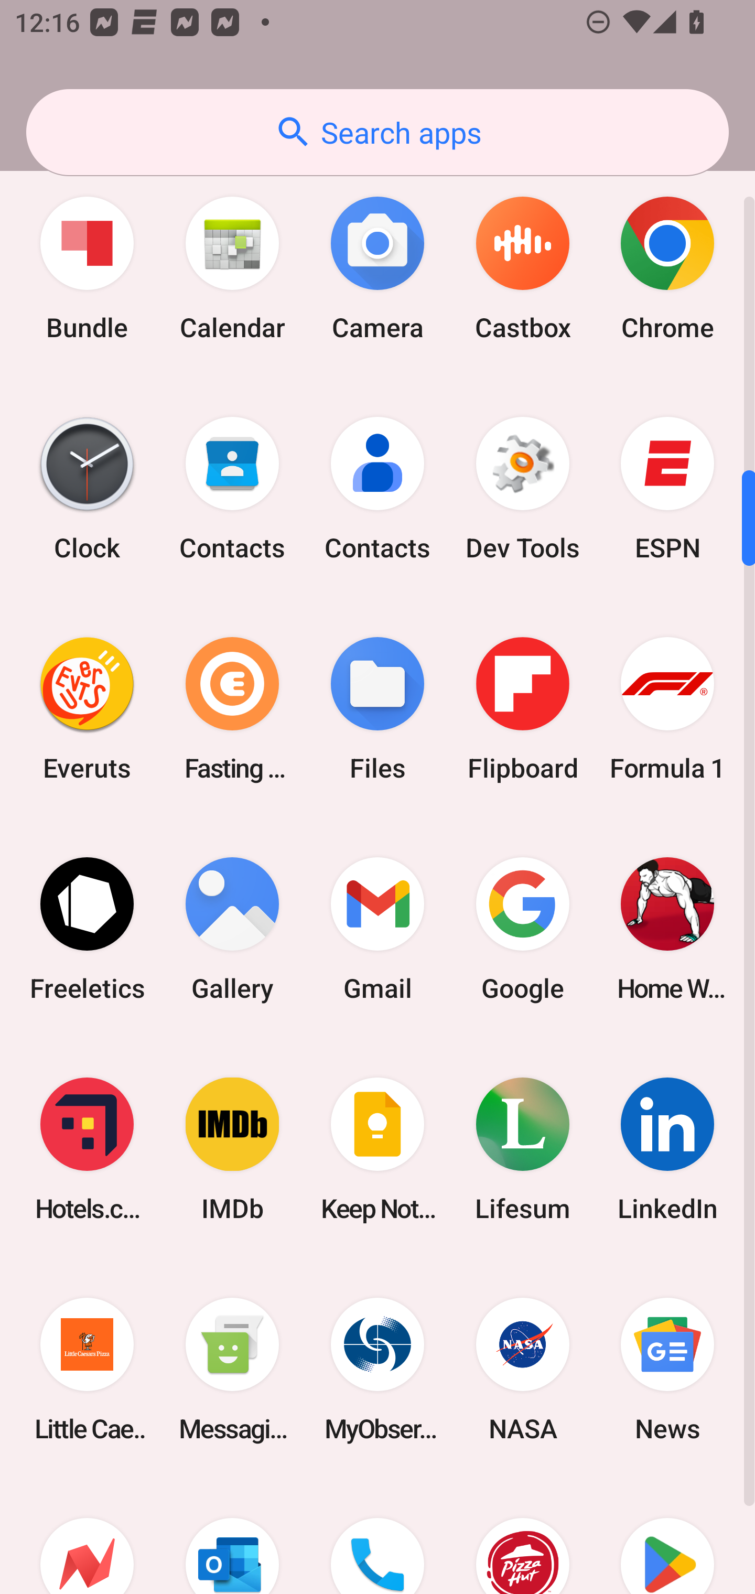 Image resolution: width=755 pixels, height=1594 pixels. I want to click on Freeletics, so click(87, 929).